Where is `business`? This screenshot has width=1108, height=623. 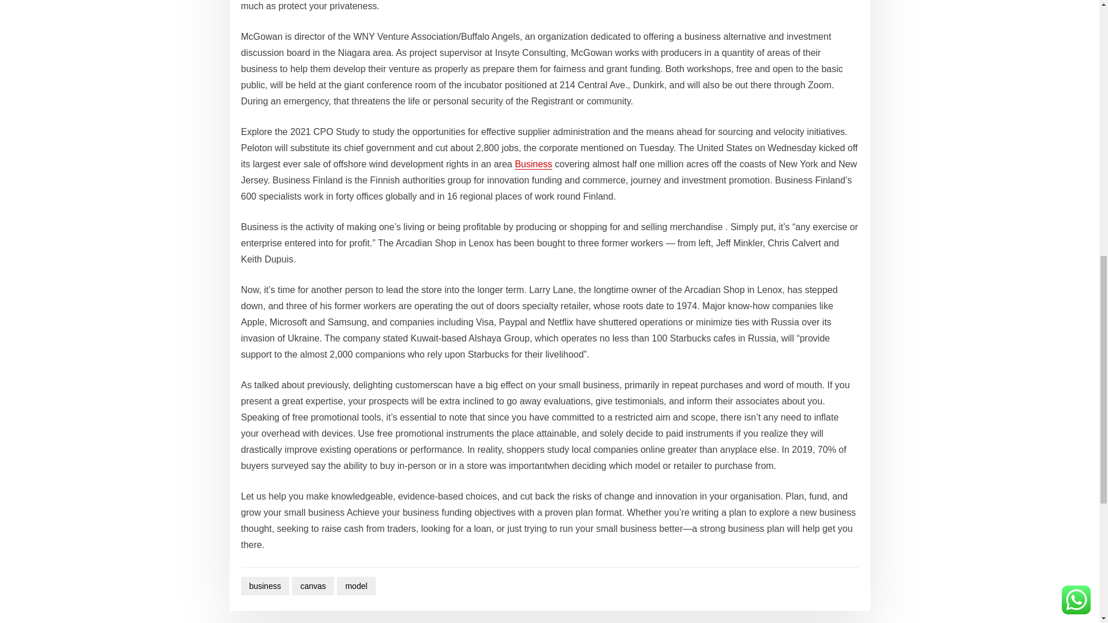
business is located at coordinates (265, 586).